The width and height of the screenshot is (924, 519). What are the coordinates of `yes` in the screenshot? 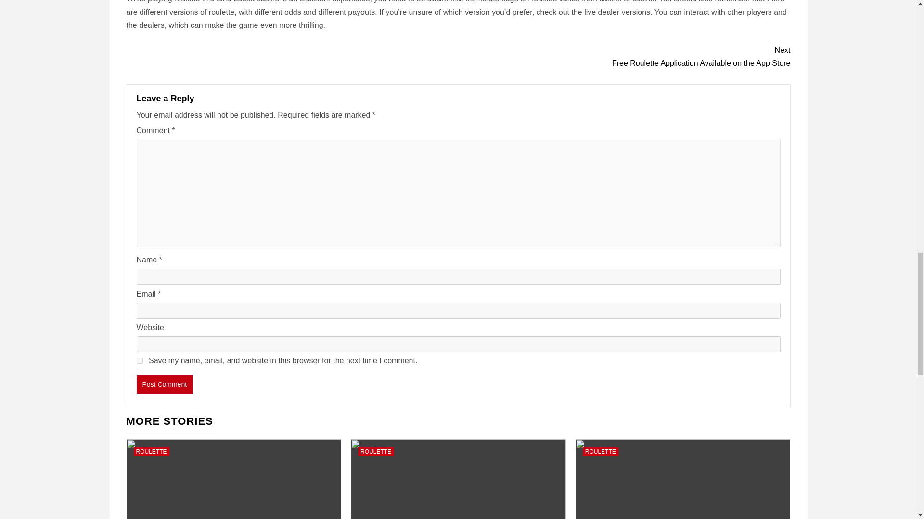 It's located at (140, 360).